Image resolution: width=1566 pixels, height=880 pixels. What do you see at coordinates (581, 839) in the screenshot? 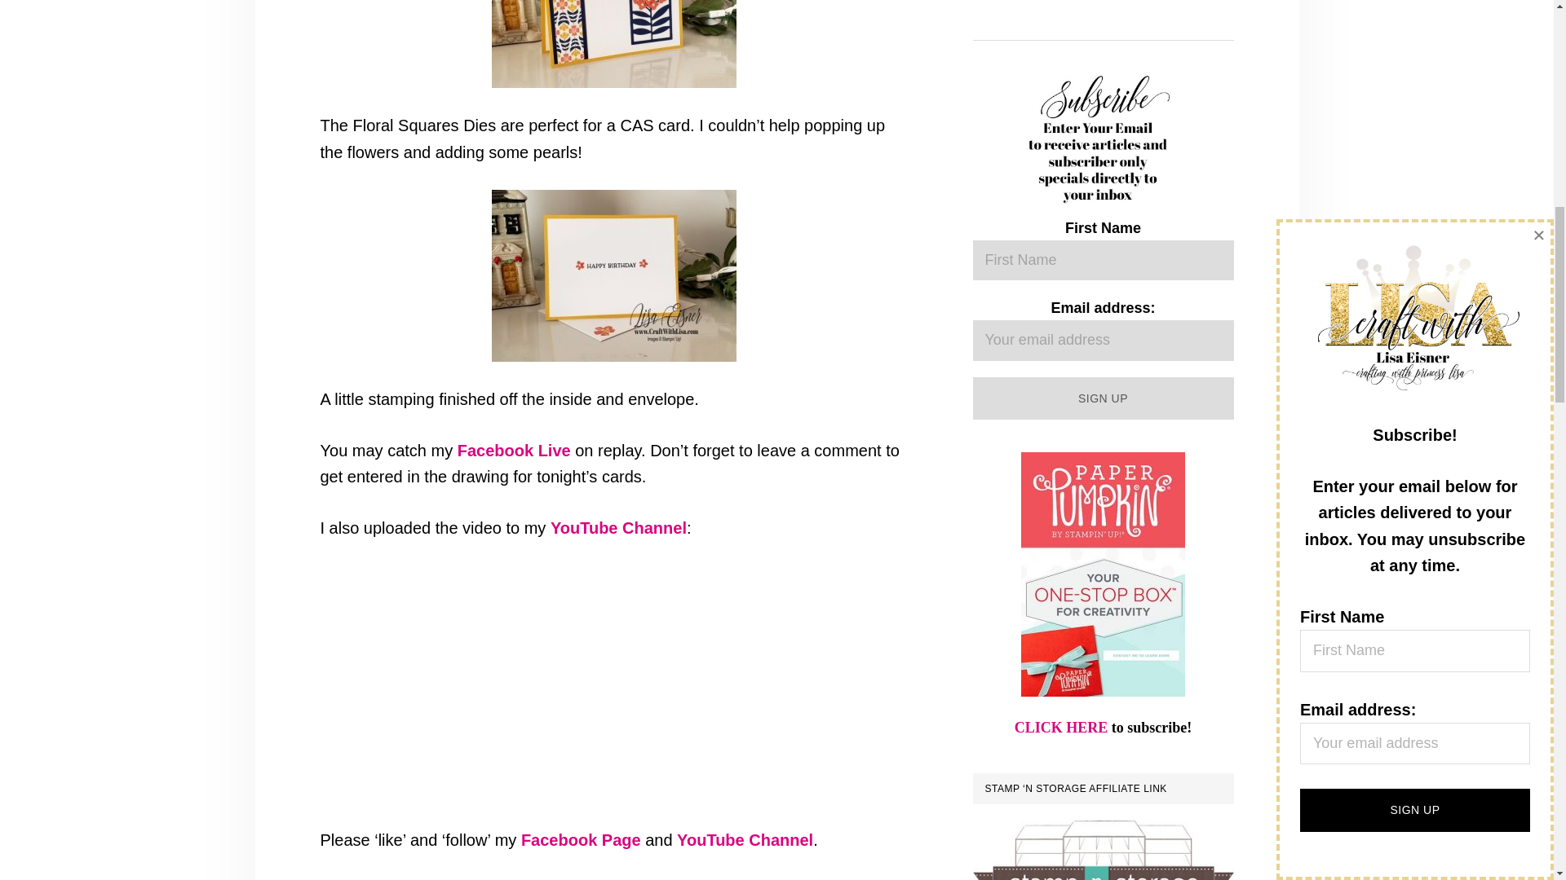
I see `Facebook Page` at bounding box center [581, 839].